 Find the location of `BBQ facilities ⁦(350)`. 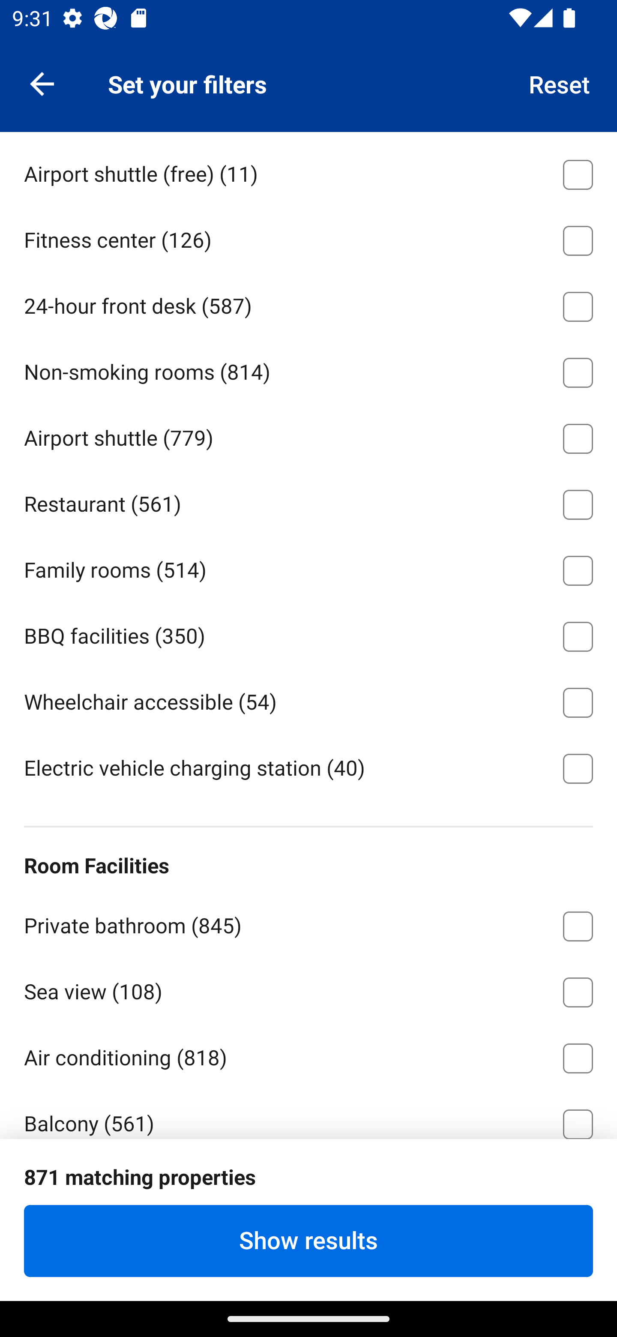

BBQ facilities ⁦(350) is located at coordinates (308, 633).